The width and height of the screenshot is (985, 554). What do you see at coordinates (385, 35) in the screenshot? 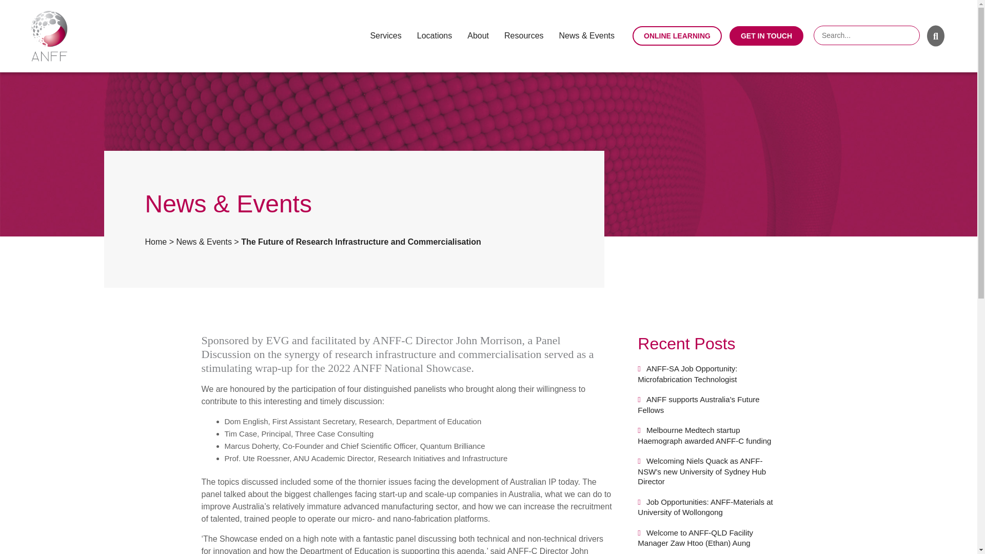
I see `Services` at bounding box center [385, 35].